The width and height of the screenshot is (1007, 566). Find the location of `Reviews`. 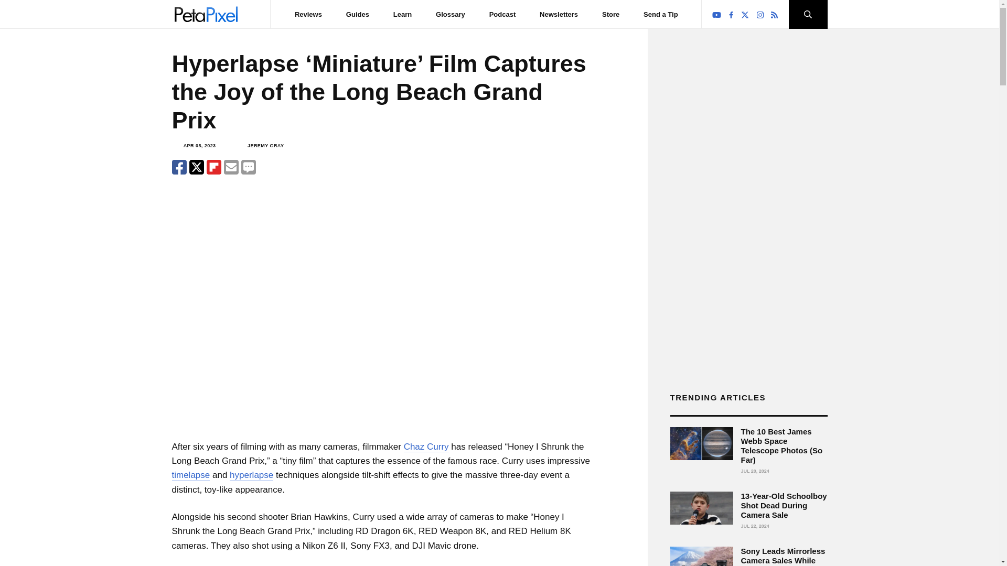

Reviews is located at coordinates (308, 14).